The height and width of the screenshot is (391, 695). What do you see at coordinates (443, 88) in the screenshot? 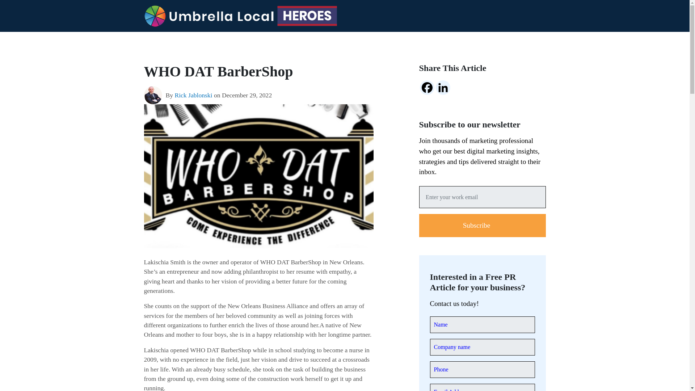
I see `Linkedin` at bounding box center [443, 88].